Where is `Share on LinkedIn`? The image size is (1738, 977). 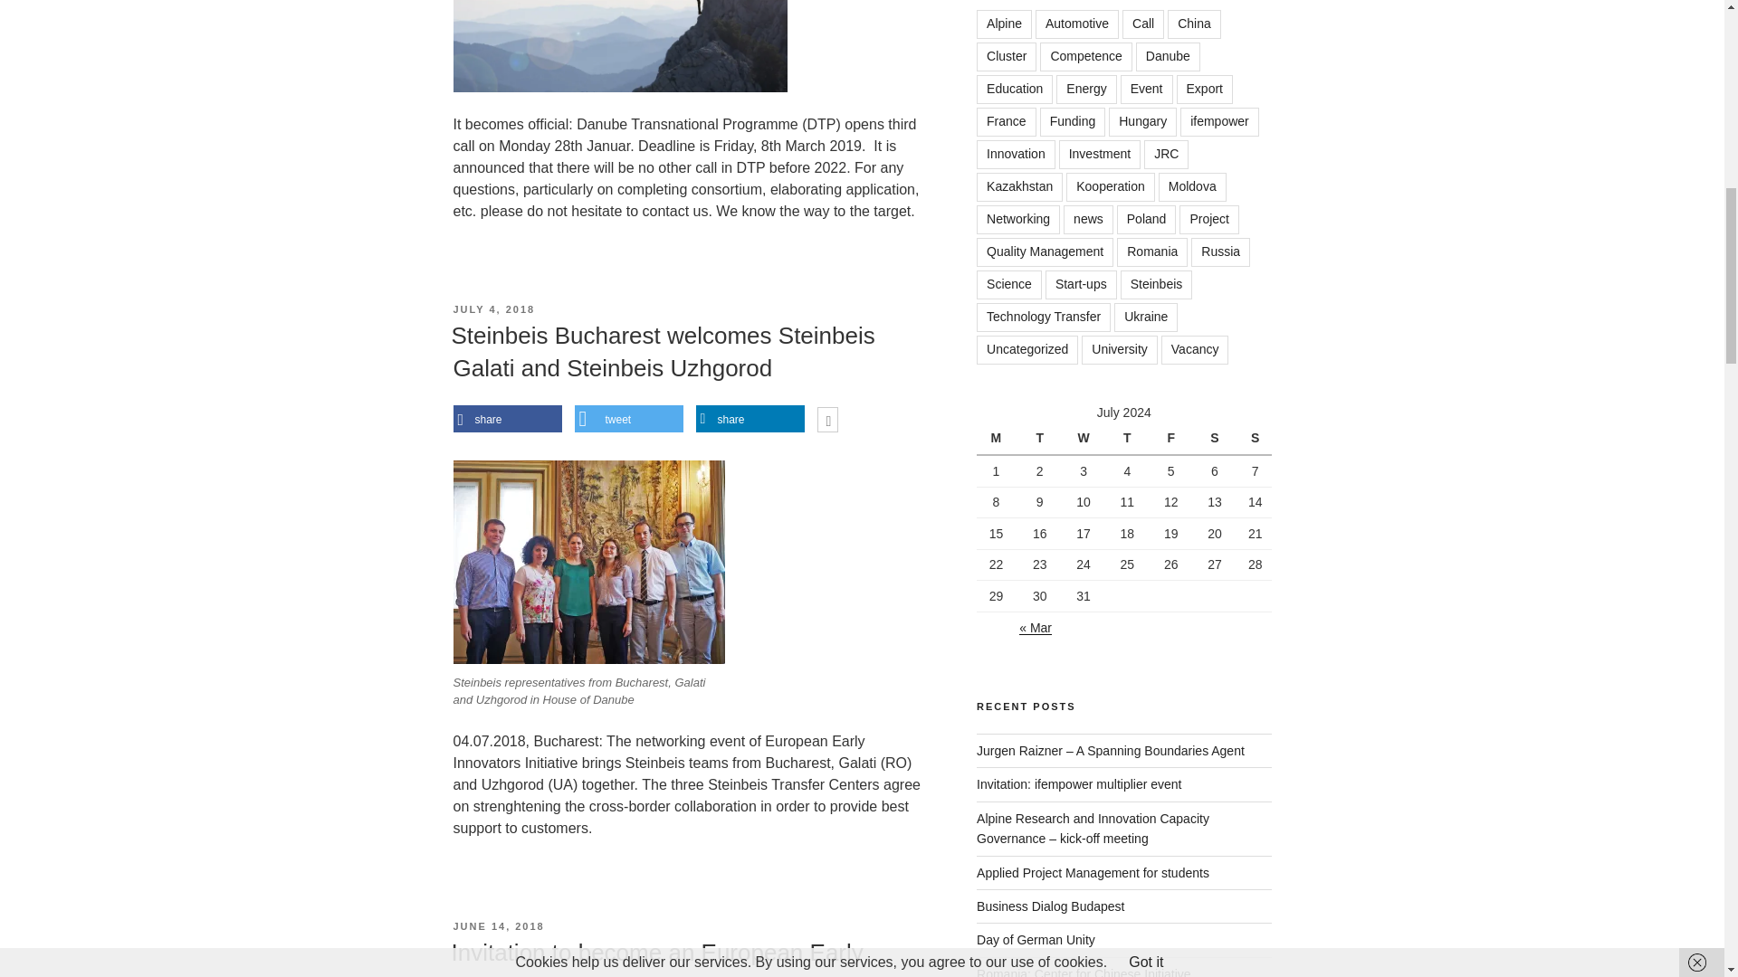 Share on LinkedIn is located at coordinates (750, 420).